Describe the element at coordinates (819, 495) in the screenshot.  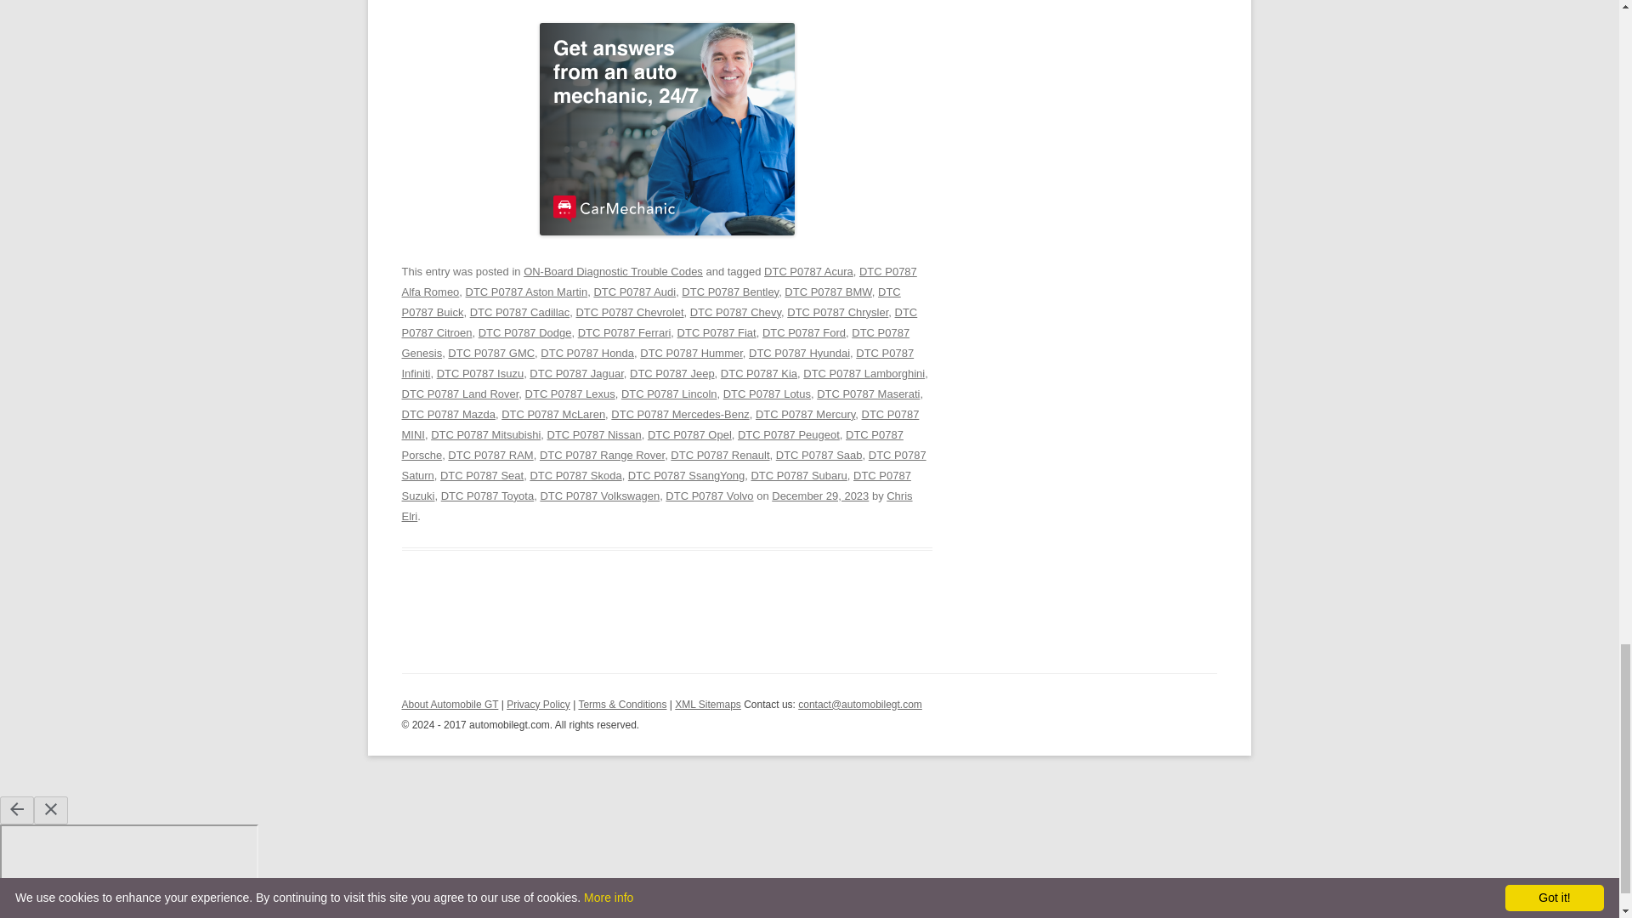
I see `7:02 pm` at that location.